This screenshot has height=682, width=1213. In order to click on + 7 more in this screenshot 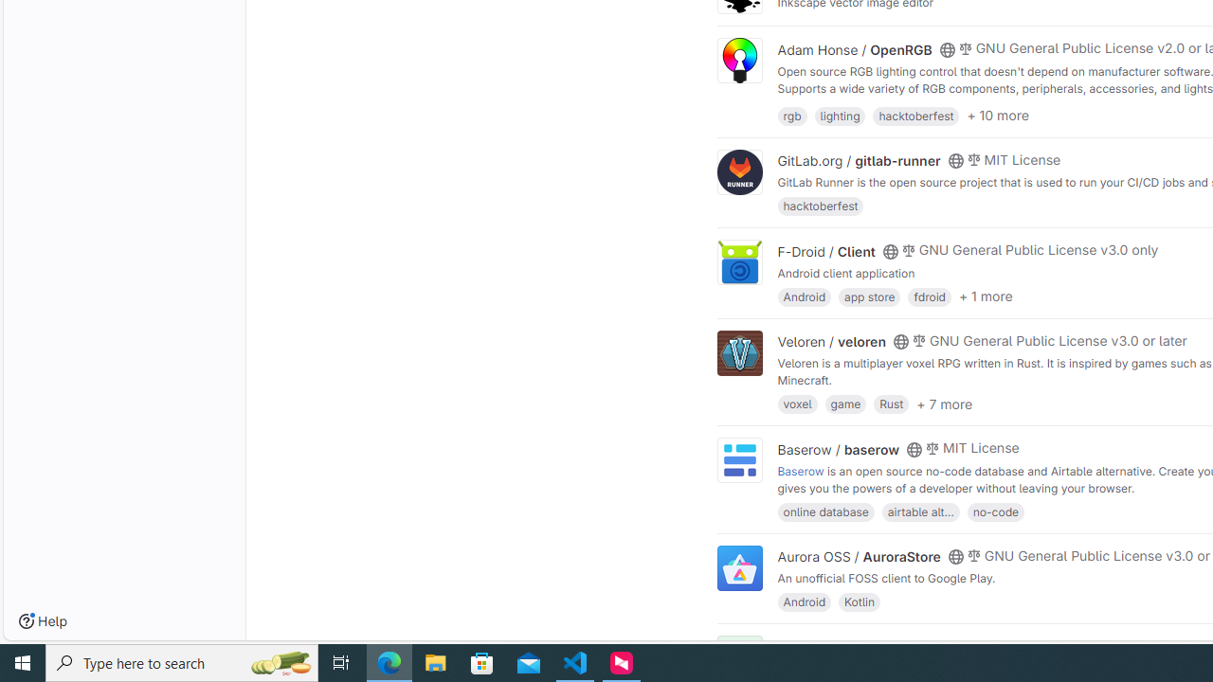, I will do `click(944, 404)`.